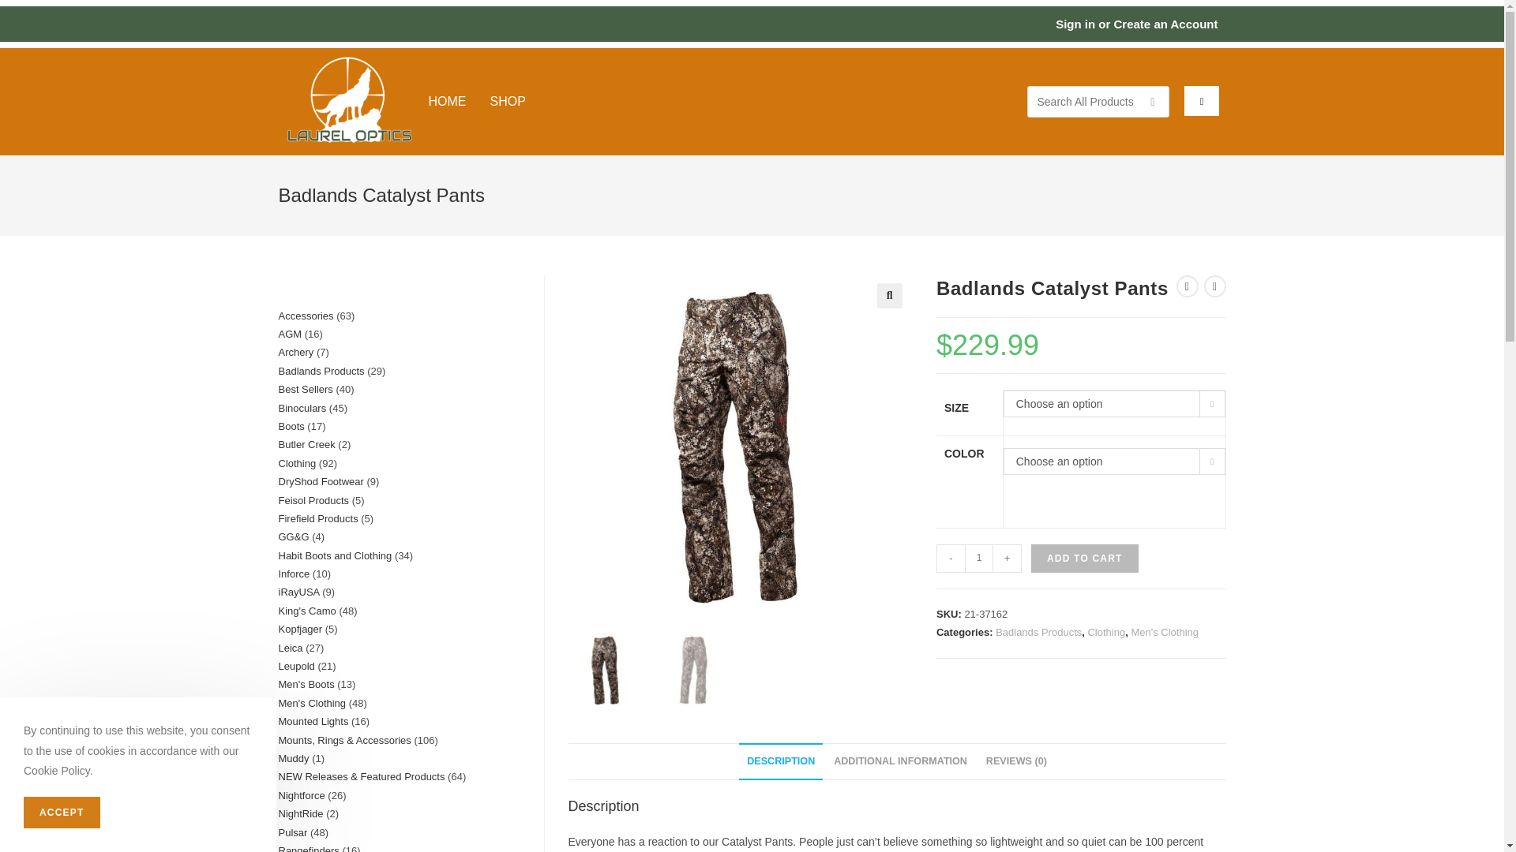 This screenshot has width=1516, height=852. What do you see at coordinates (1039, 631) in the screenshot?
I see `Badlands Products` at bounding box center [1039, 631].